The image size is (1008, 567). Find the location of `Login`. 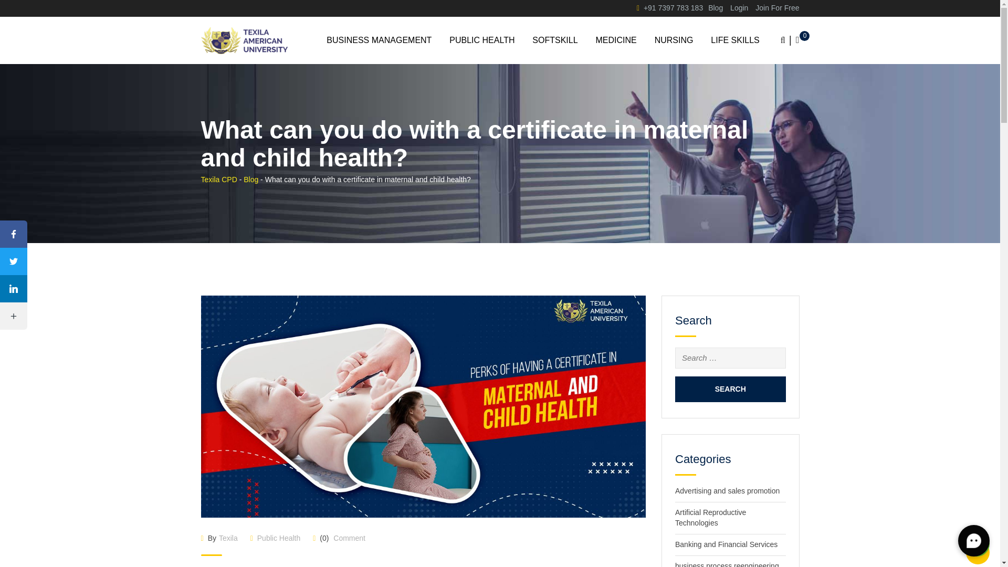

Login is located at coordinates (739, 7).